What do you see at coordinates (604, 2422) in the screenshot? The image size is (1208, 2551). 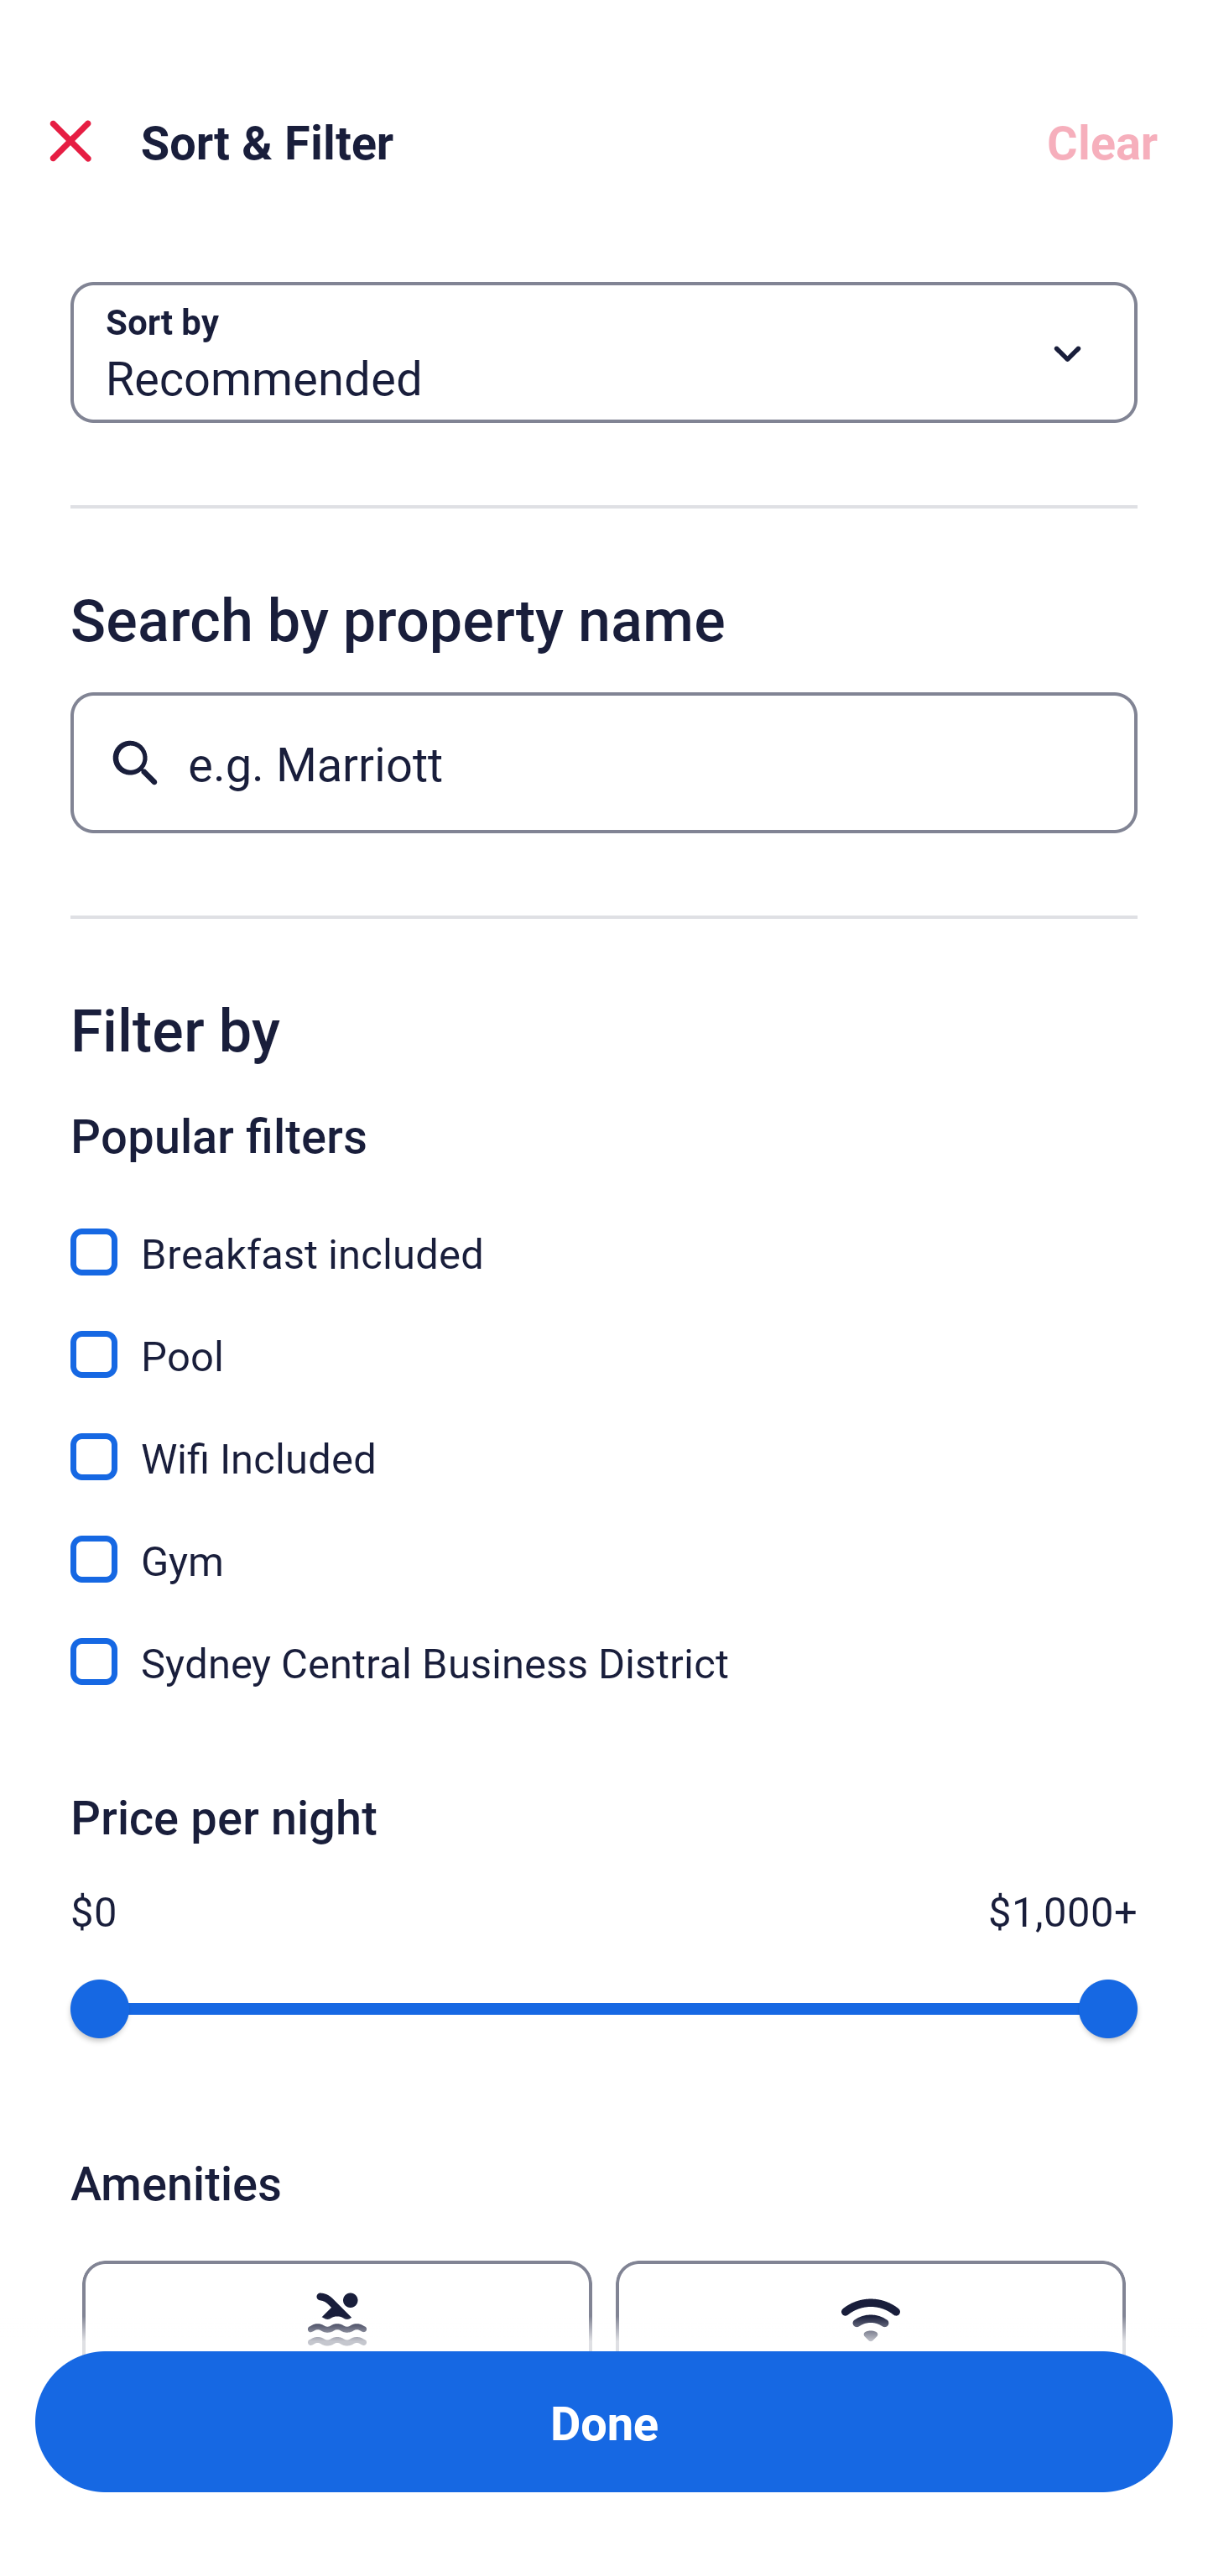 I see `Apply and close Sort and Filter Done` at bounding box center [604, 2422].